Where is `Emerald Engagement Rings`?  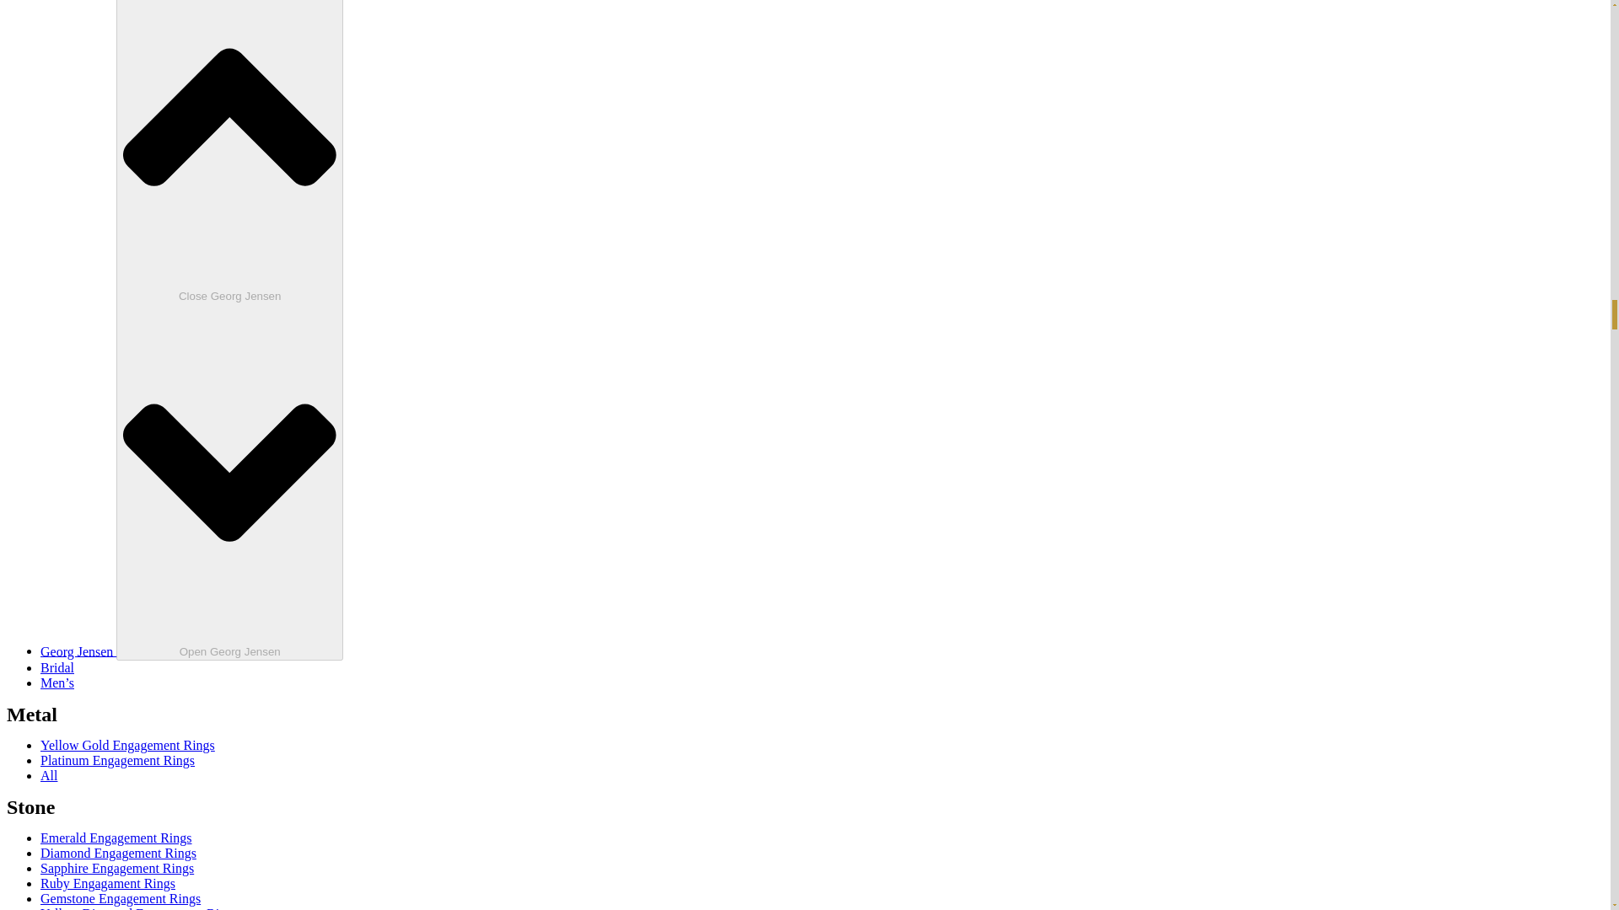 Emerald Engagement Rings is located at coordinates (116, 838).